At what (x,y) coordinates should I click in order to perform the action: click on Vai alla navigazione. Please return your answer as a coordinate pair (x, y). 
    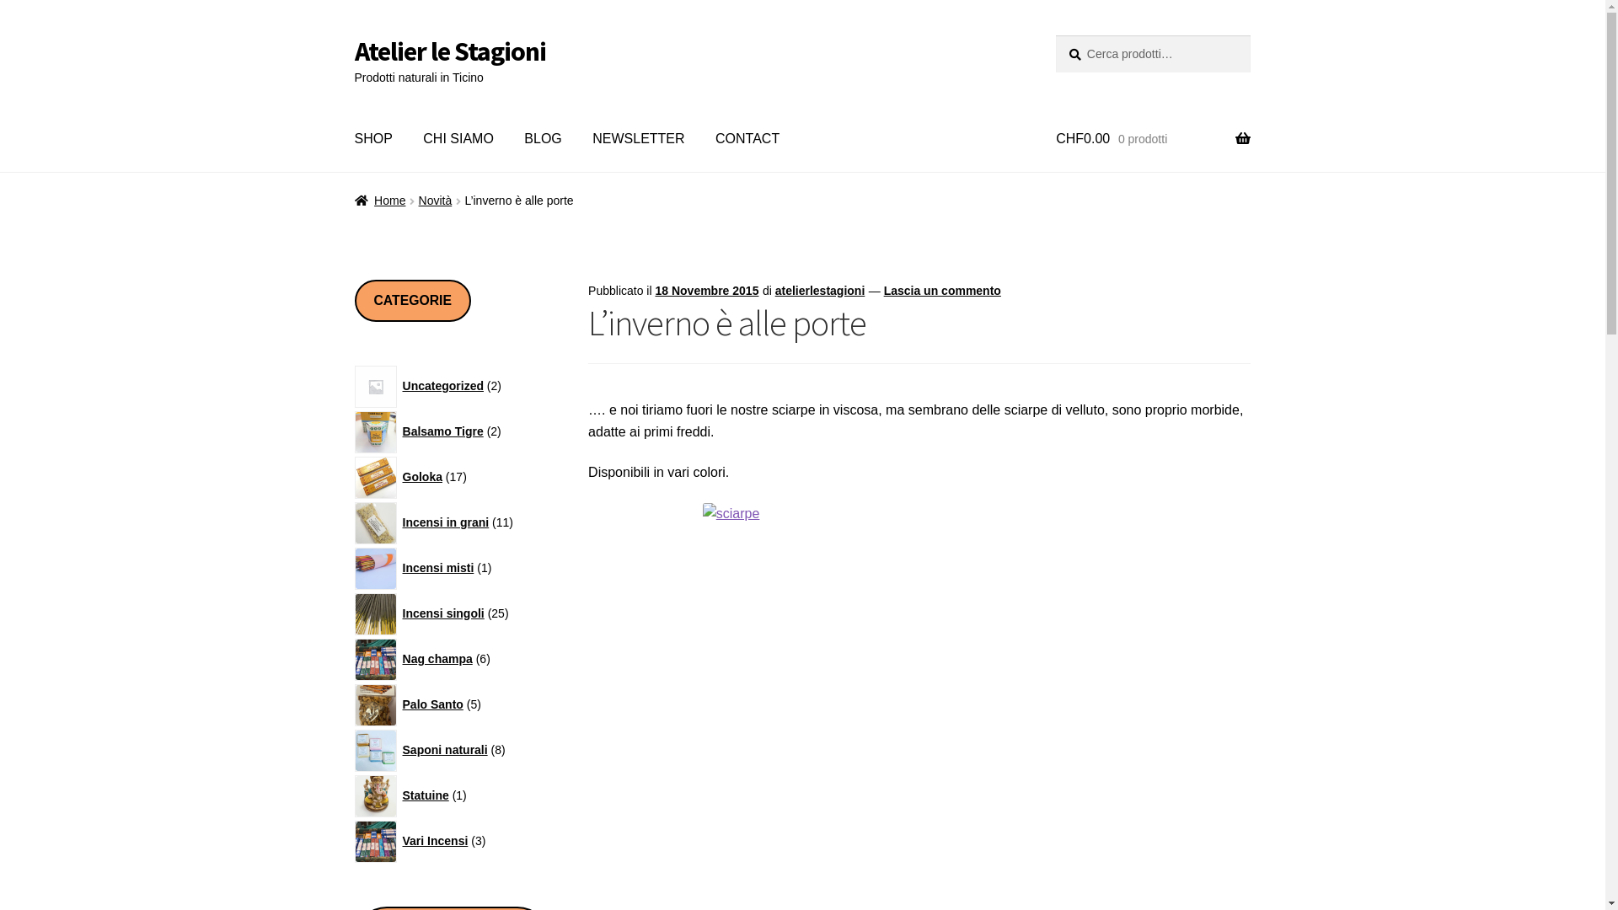
    Looking at the image, I should click on (354, 35).